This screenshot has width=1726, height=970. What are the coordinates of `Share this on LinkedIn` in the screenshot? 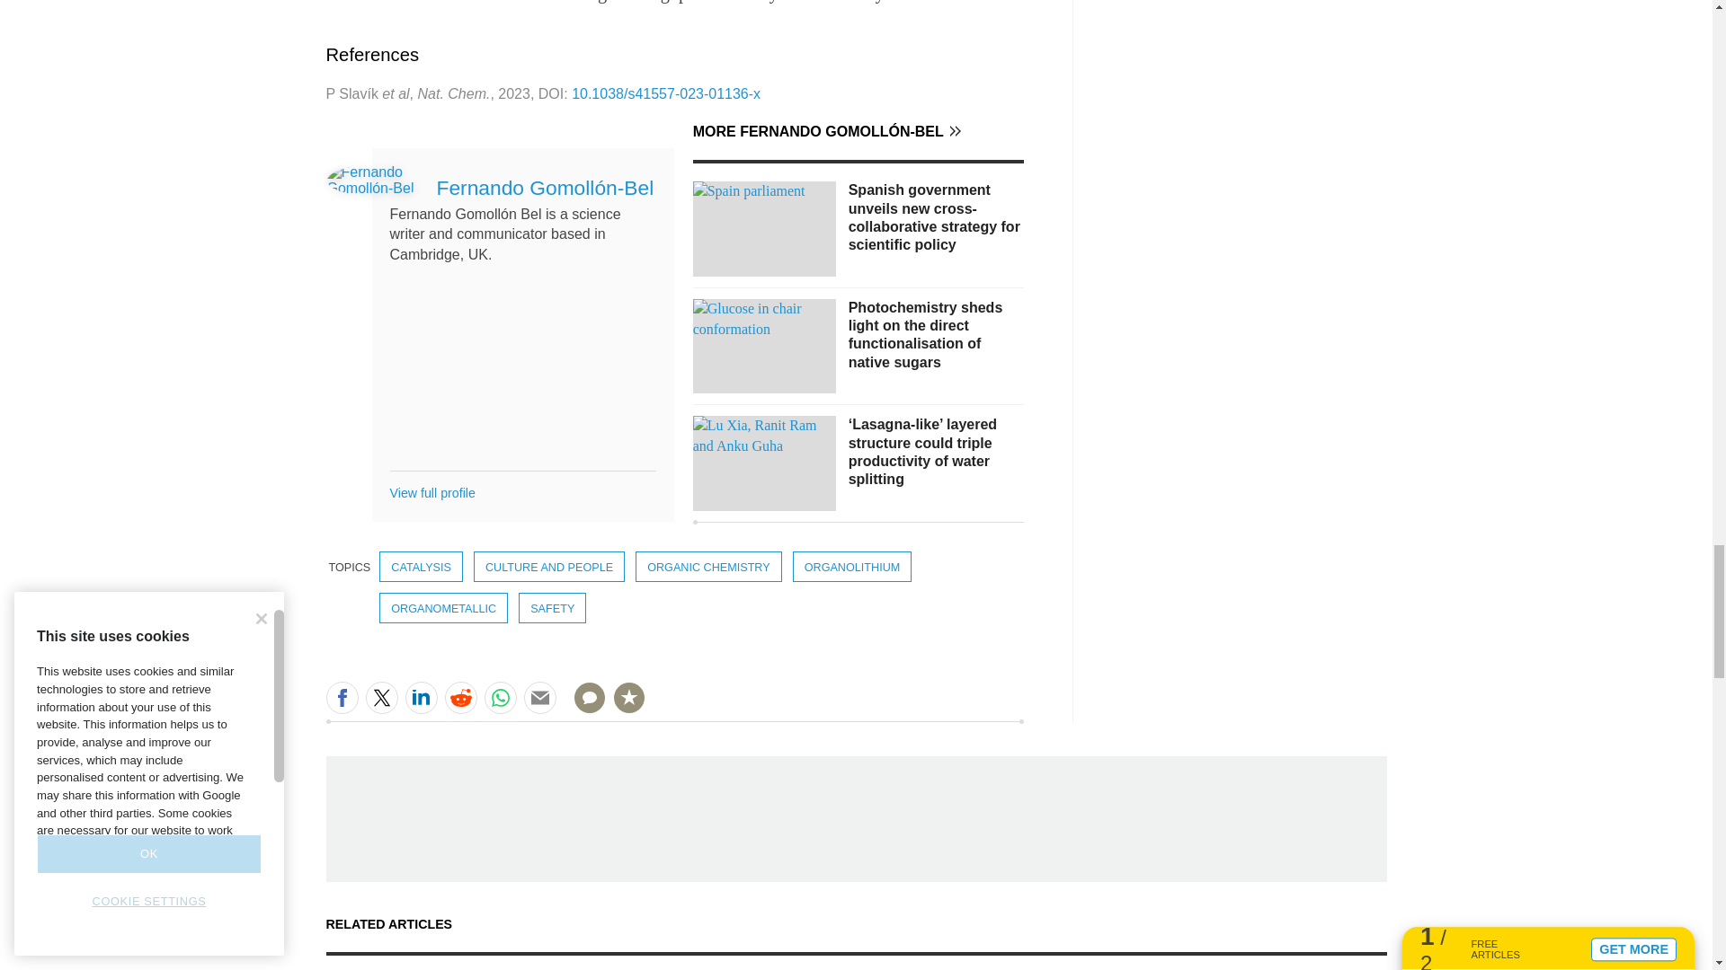 It's located at (420, 697).